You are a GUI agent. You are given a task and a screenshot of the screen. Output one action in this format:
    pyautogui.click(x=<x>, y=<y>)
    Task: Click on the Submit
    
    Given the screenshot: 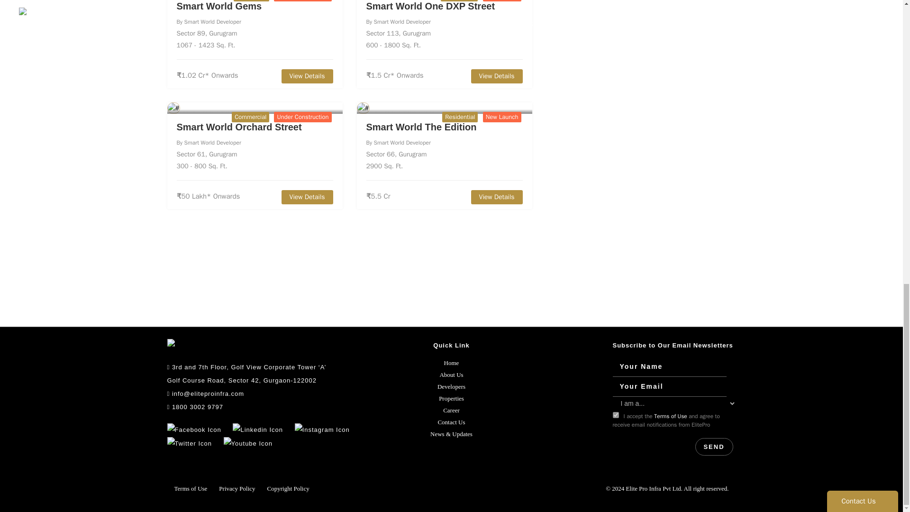 What is the action you would take?
    pyautogui.click(x=863, y=5)
    